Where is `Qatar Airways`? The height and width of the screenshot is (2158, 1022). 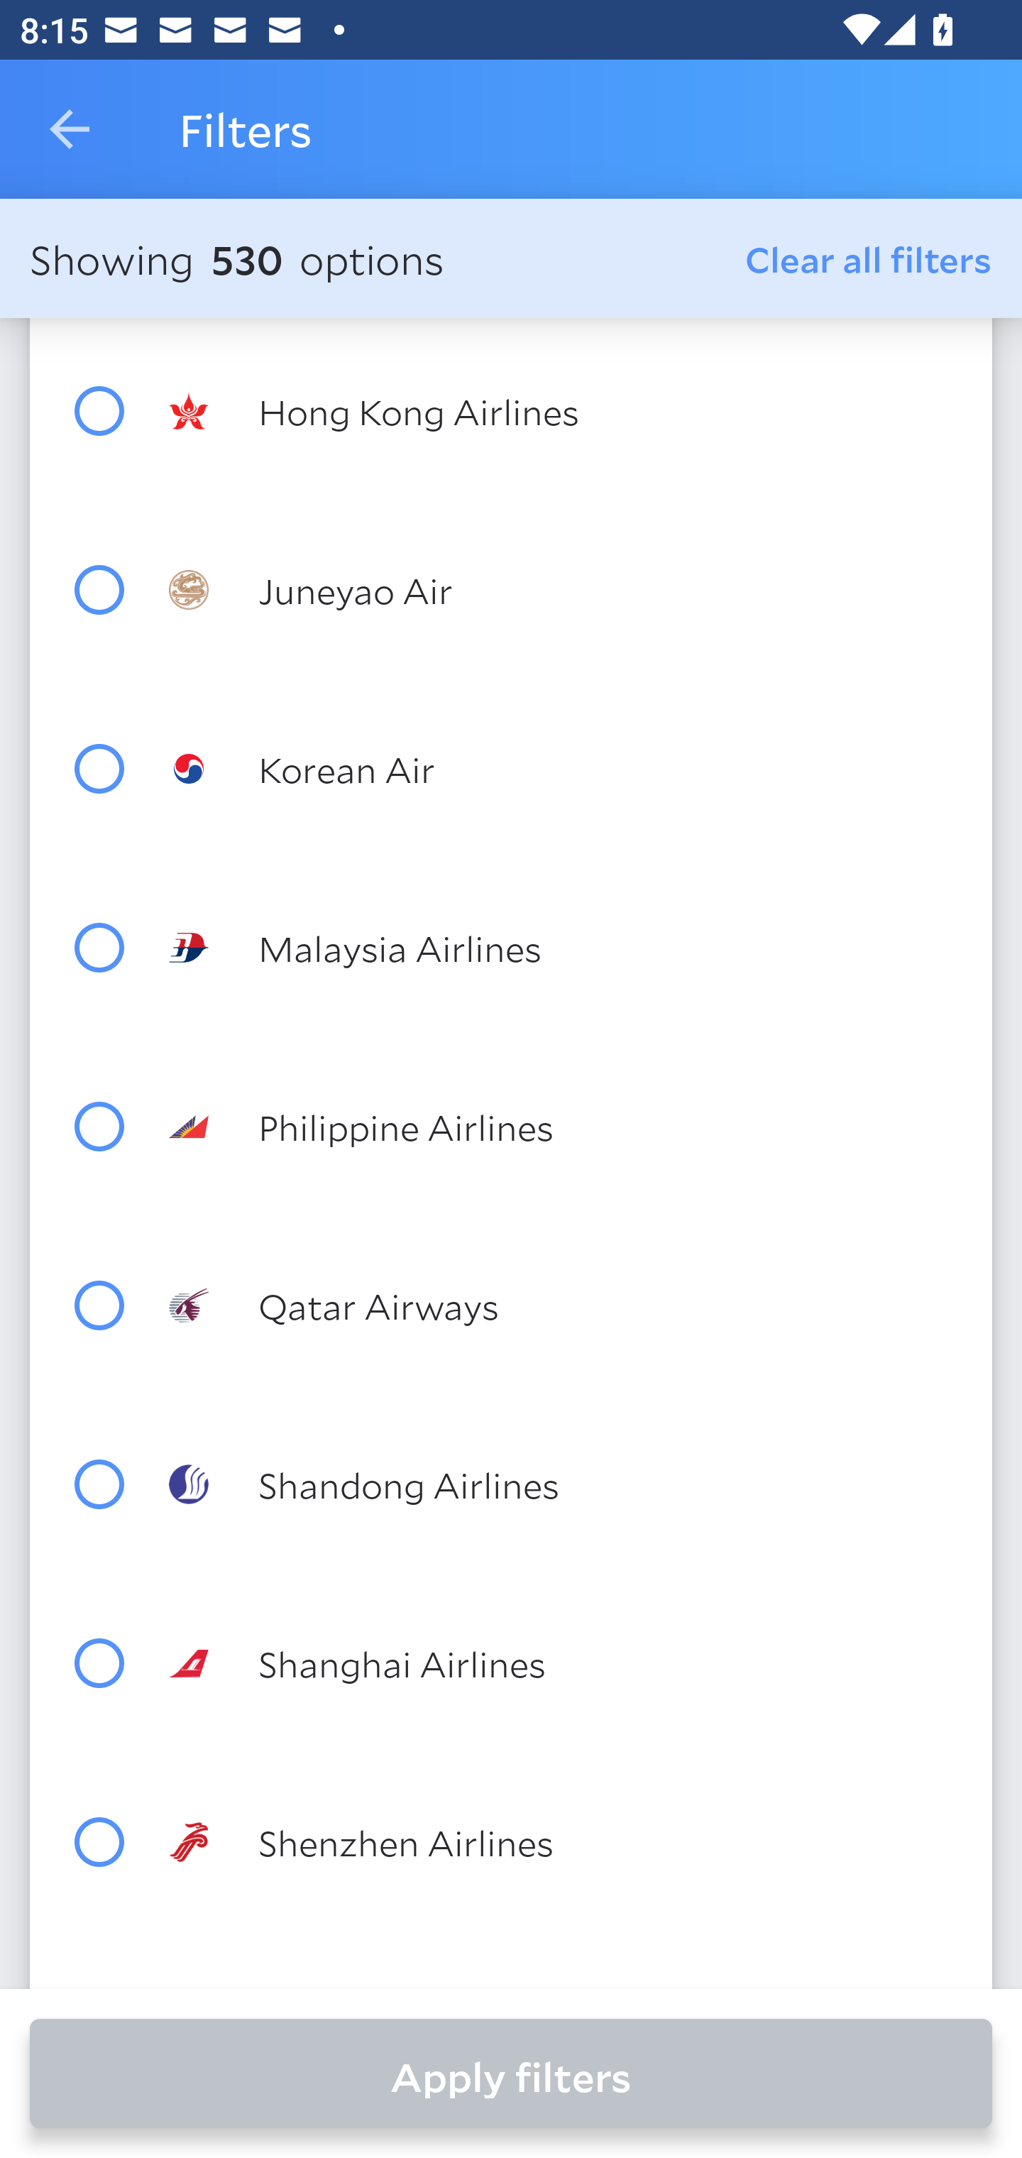
Qatar Airways is located at coordinates (561, 1305).